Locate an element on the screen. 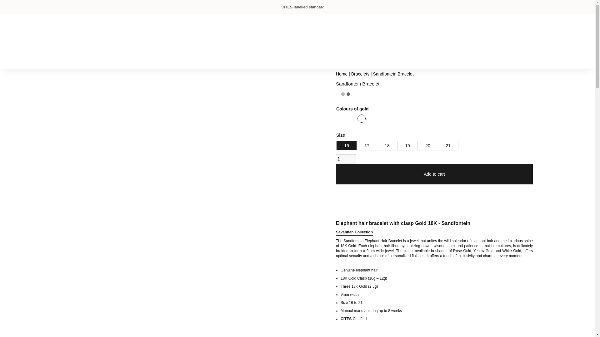 The image size is (600, 337). Savannah Collection is located at coordinates (354, 232).